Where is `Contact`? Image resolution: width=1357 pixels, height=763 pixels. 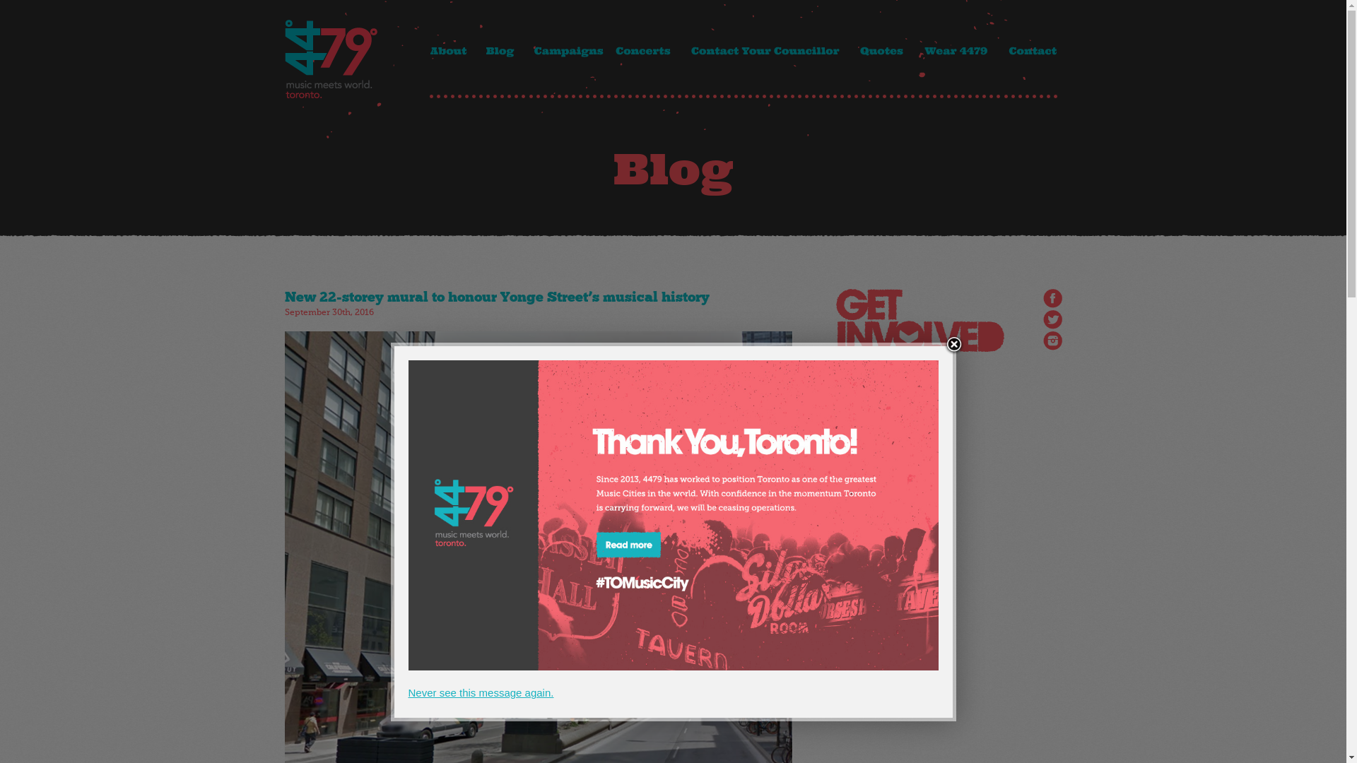
Contact is located at coordinates (1030, 51).